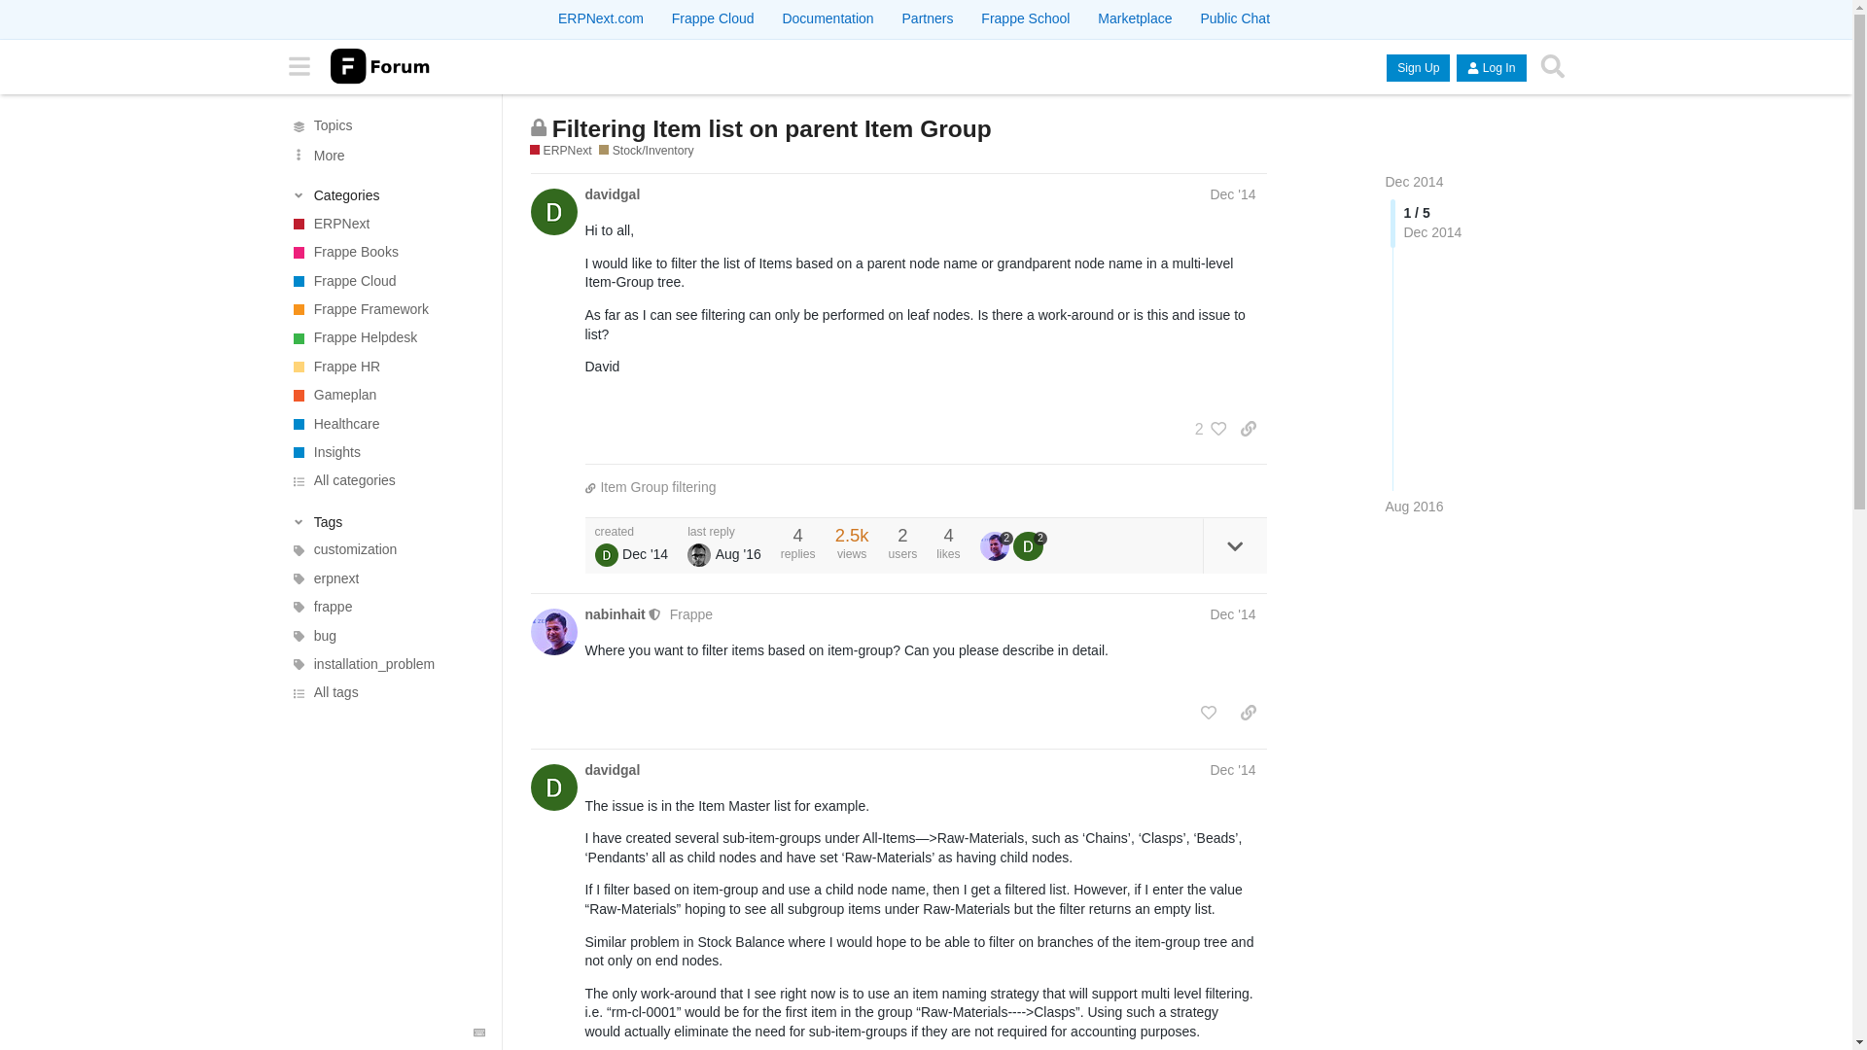 The height and width of the screenshot is (1050, 1867). Describe the element at coordinates (385, 579) in the screenshot. I see `erpnext` at that location.